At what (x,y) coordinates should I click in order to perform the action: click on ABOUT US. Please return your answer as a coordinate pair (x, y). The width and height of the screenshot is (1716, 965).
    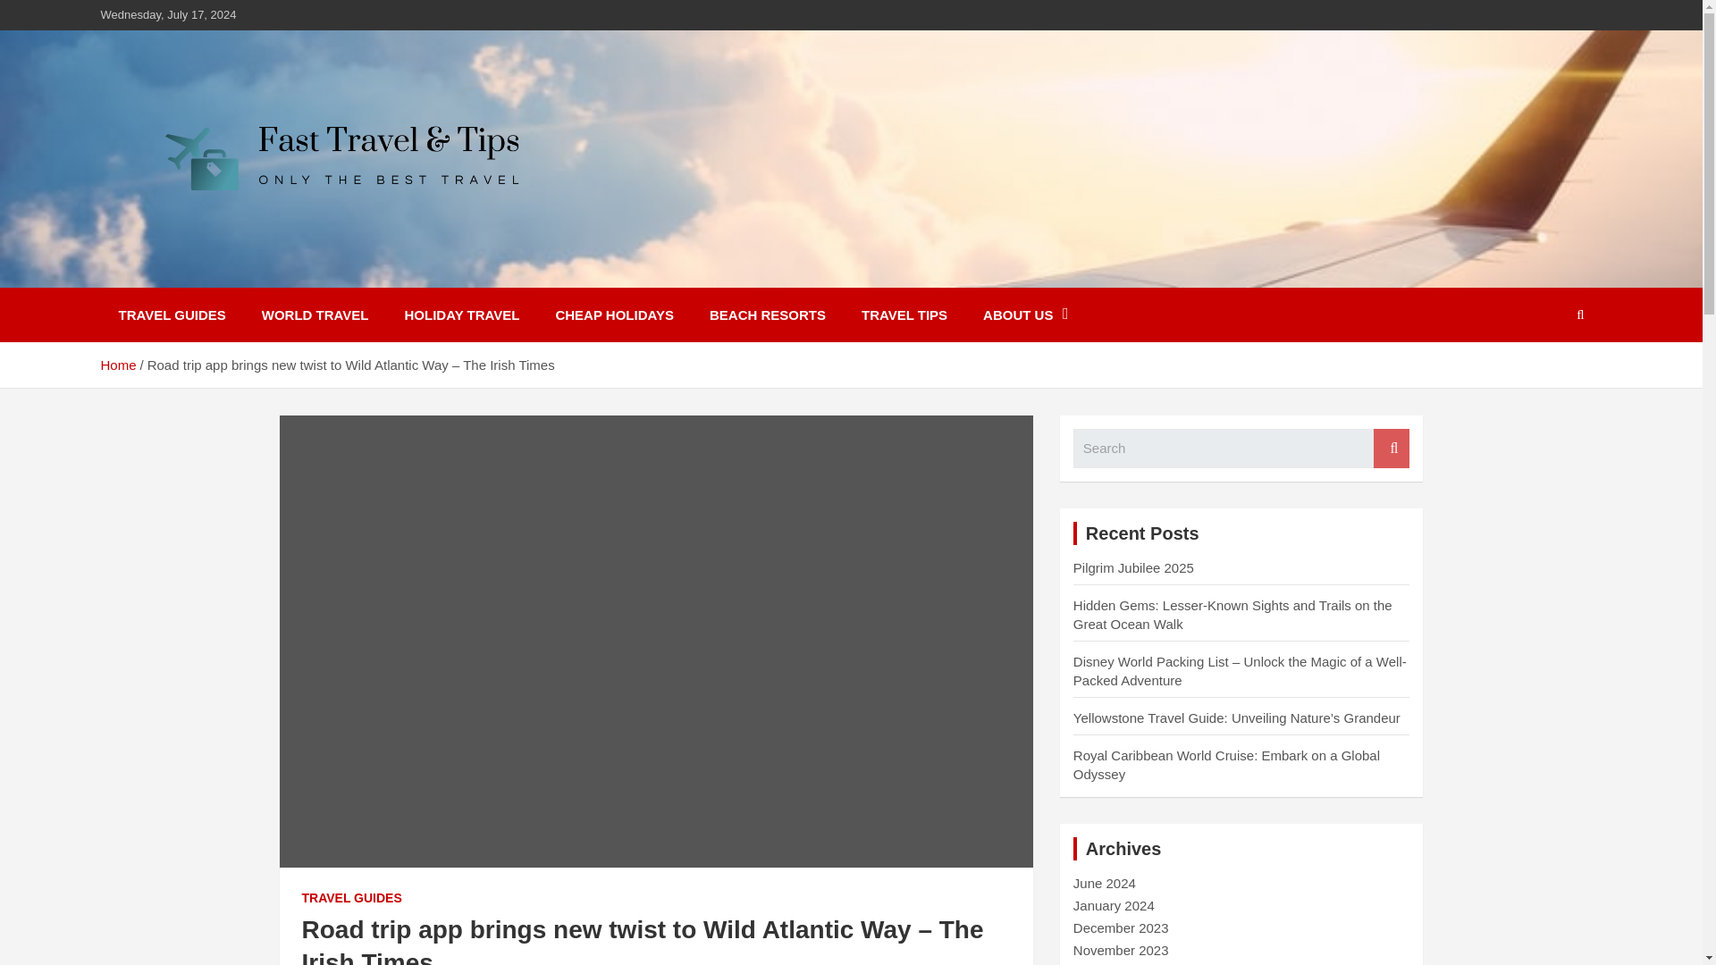
    Looking at the image, I should click on (1025, 315).